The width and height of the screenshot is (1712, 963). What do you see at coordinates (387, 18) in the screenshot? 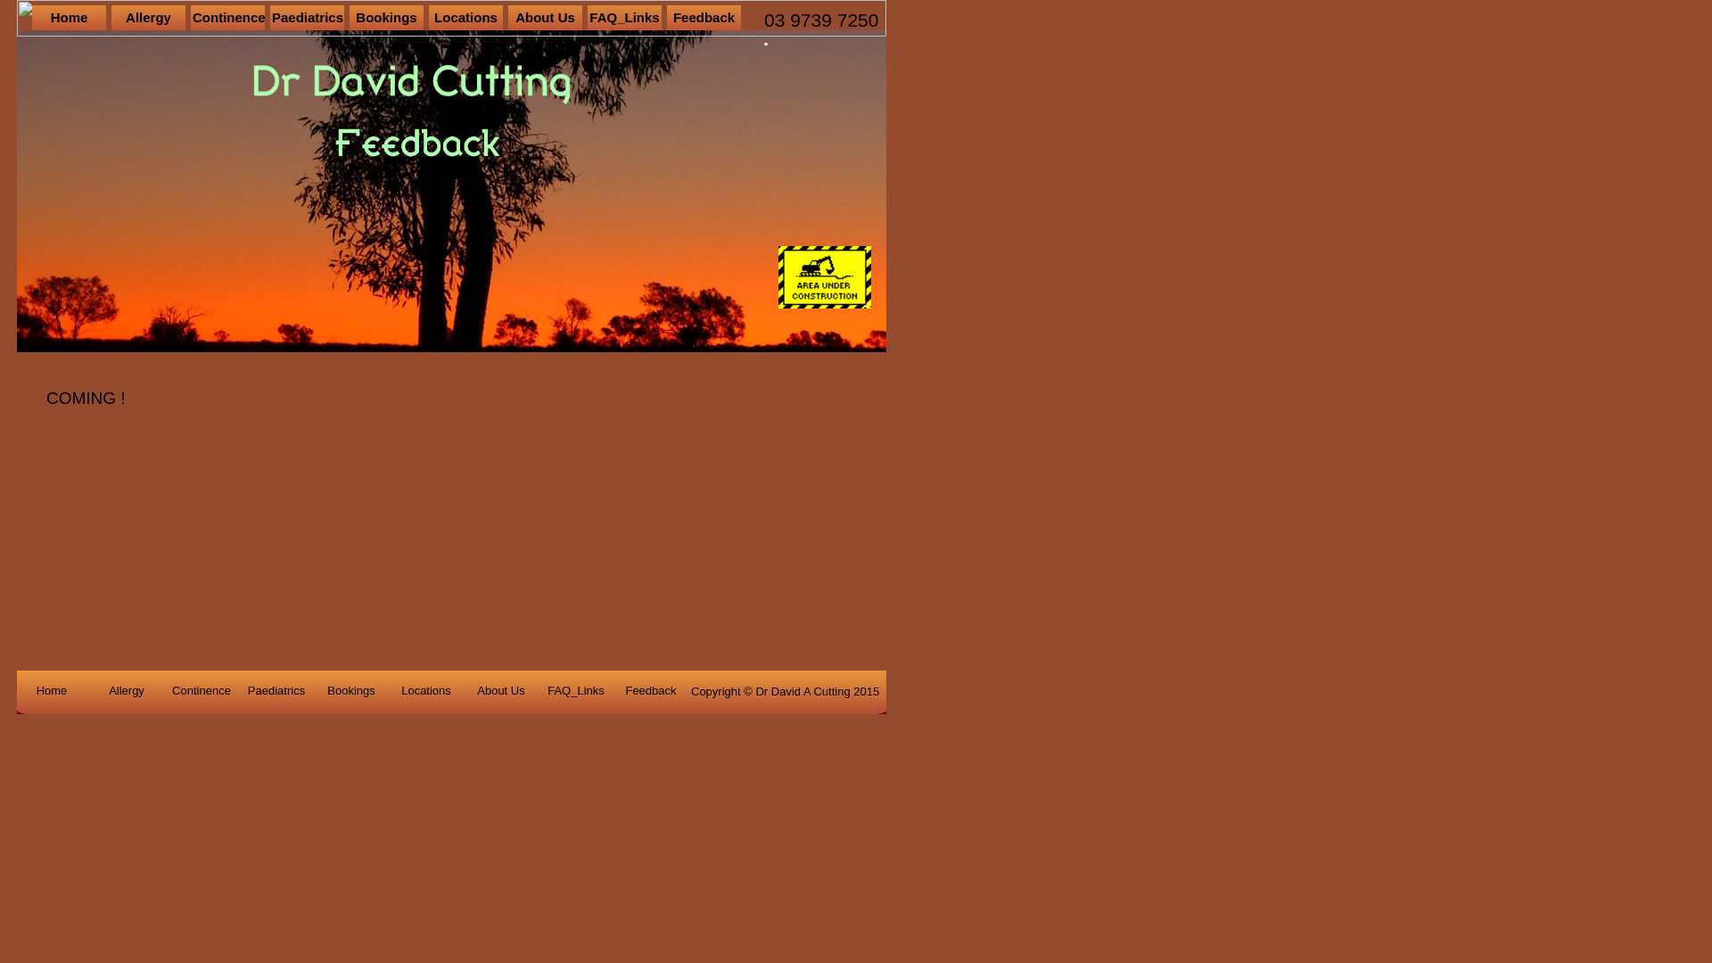
I see `Bookings` at bounding box center [387, 18].